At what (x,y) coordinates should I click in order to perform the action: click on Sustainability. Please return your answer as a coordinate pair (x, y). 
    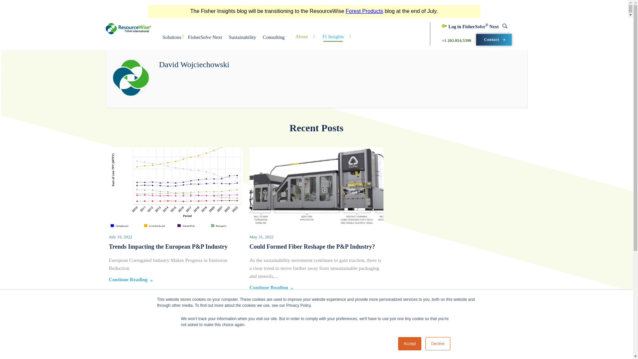
    Looking at the image, I should click on (242, 40).